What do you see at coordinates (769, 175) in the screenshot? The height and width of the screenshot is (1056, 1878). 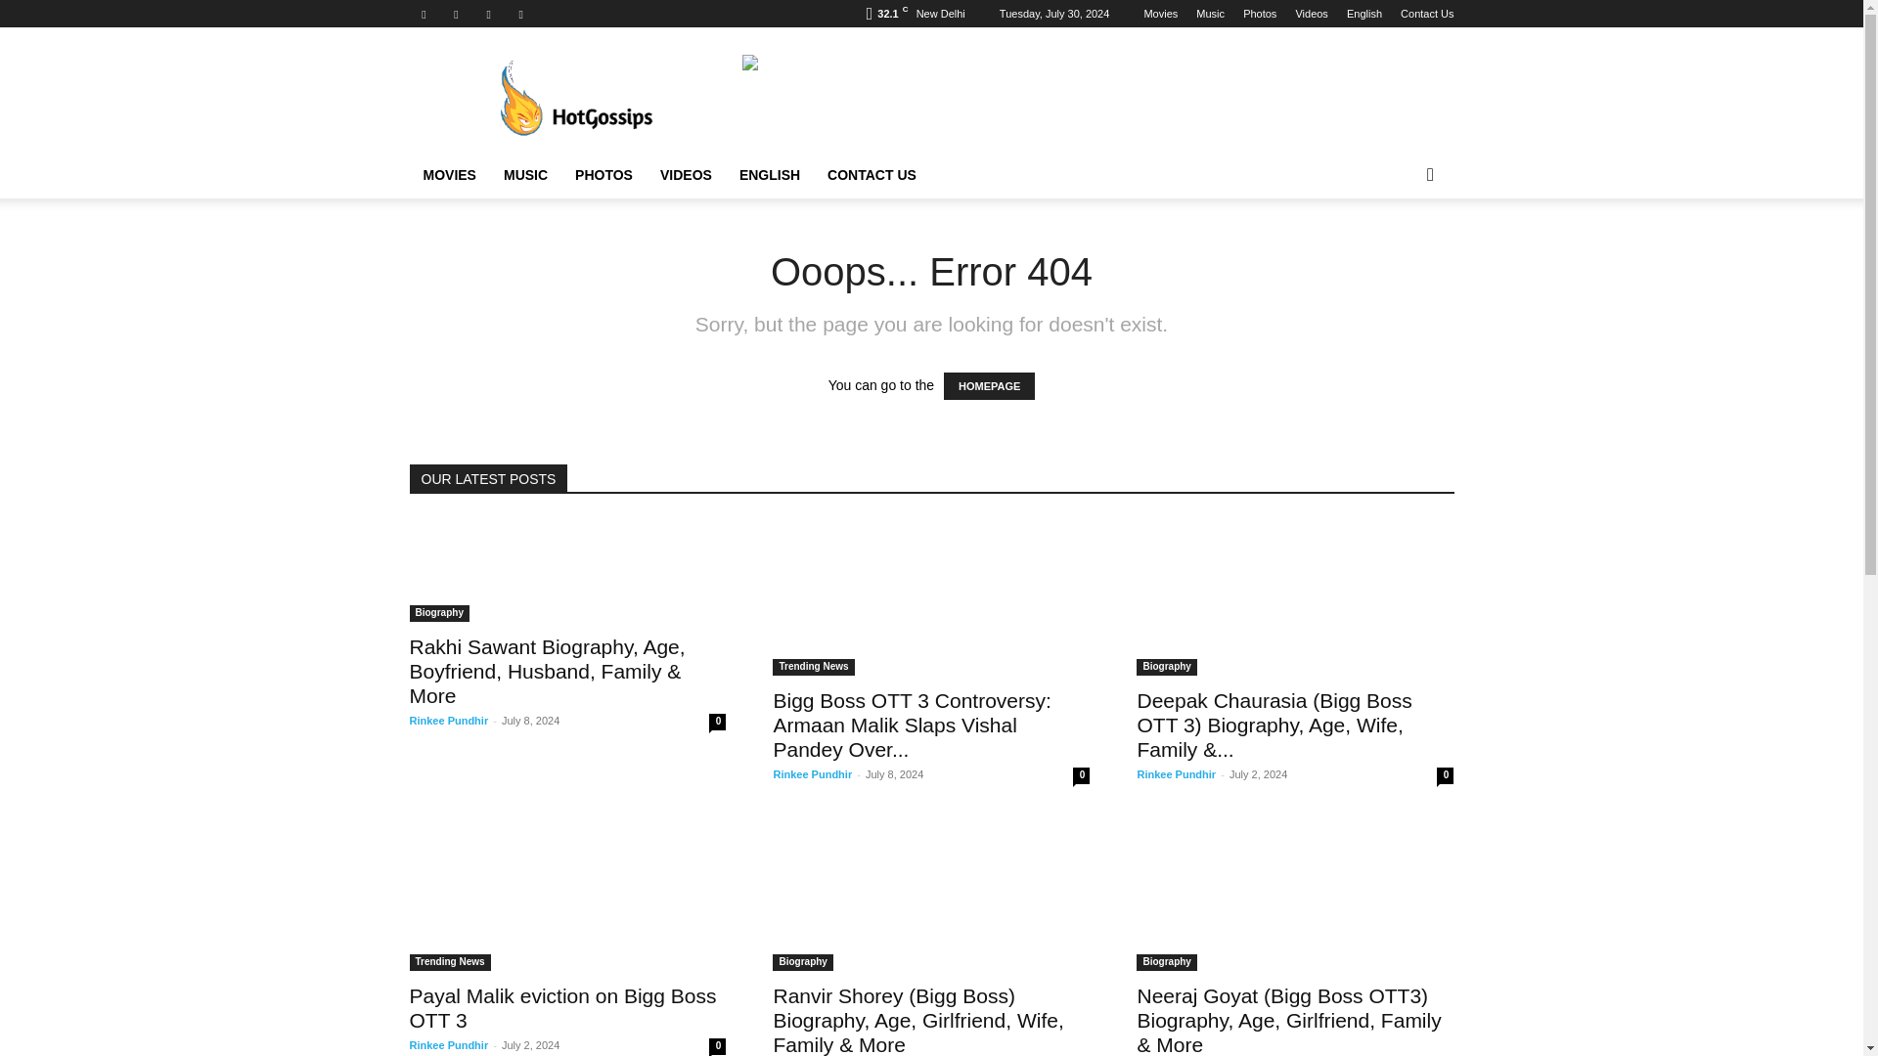 I see `ENGLISH` at bounding box center [769, 175].